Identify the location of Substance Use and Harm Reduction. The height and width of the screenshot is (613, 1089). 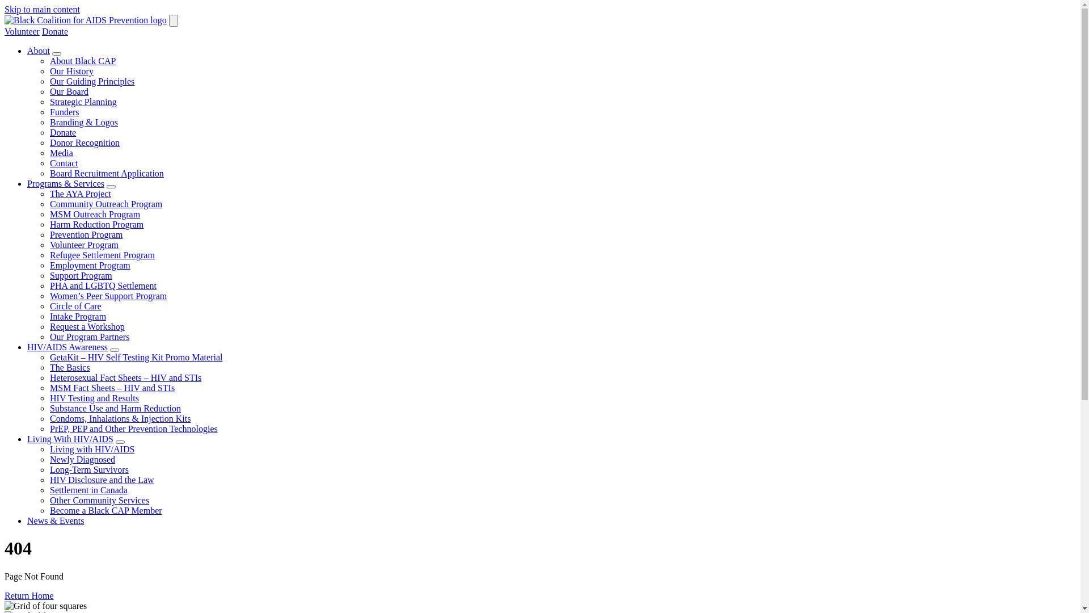
(116, 409).